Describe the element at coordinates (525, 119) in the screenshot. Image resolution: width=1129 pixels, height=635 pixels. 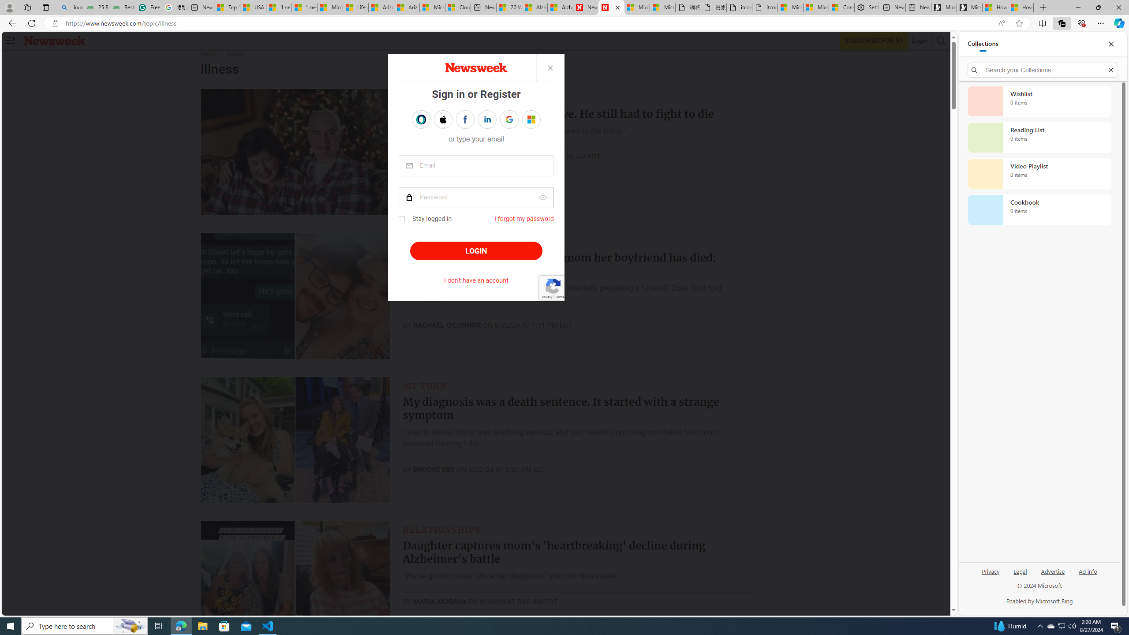
I see `Eugene` at that location.